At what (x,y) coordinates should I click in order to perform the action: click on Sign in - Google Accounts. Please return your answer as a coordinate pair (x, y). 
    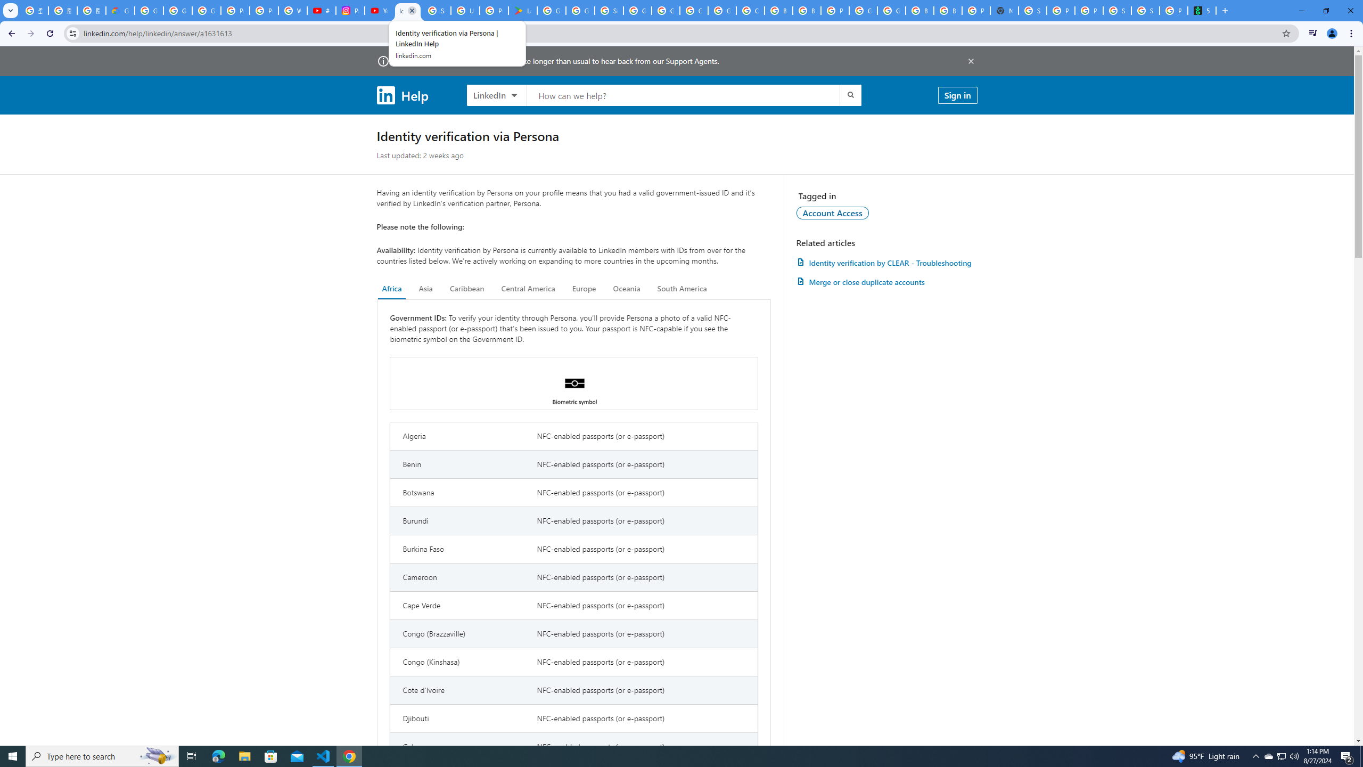
    Looking at the image, I should click on (436, 11).